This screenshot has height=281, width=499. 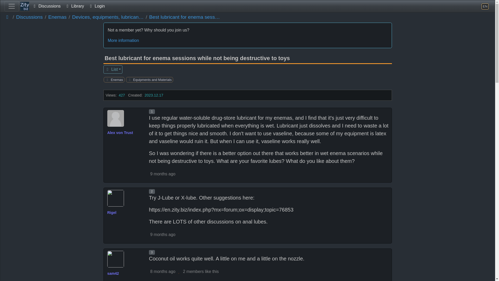 I want to click on Equipments and Materials, so click(x=152, y=80).